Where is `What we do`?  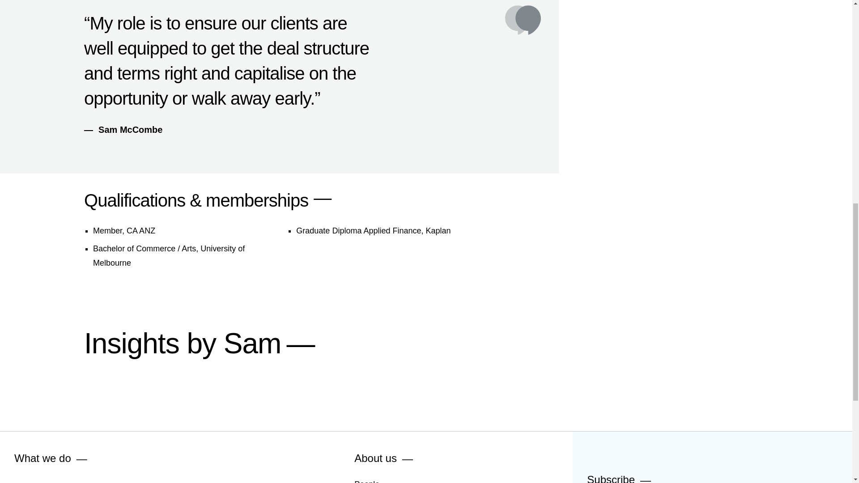
What we do is located at coordinates (43, 458).